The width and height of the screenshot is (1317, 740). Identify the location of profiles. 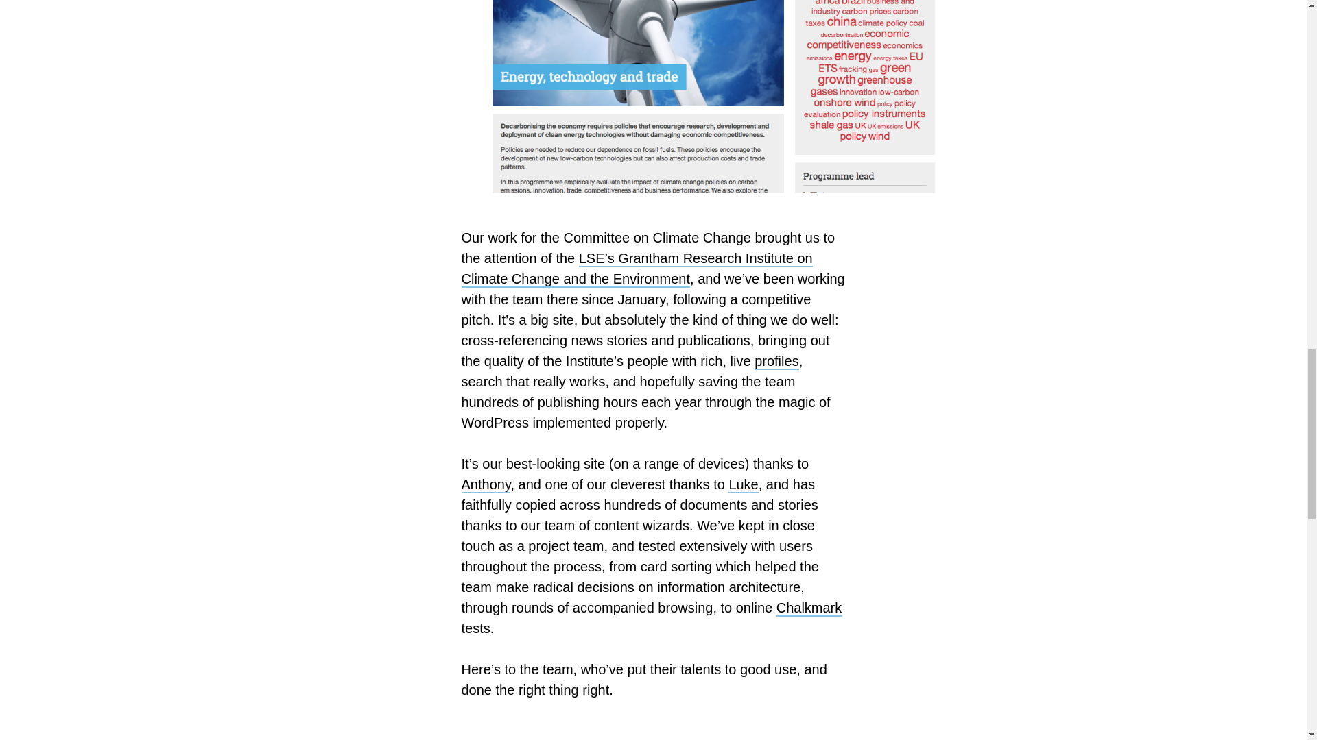
(776, 362).